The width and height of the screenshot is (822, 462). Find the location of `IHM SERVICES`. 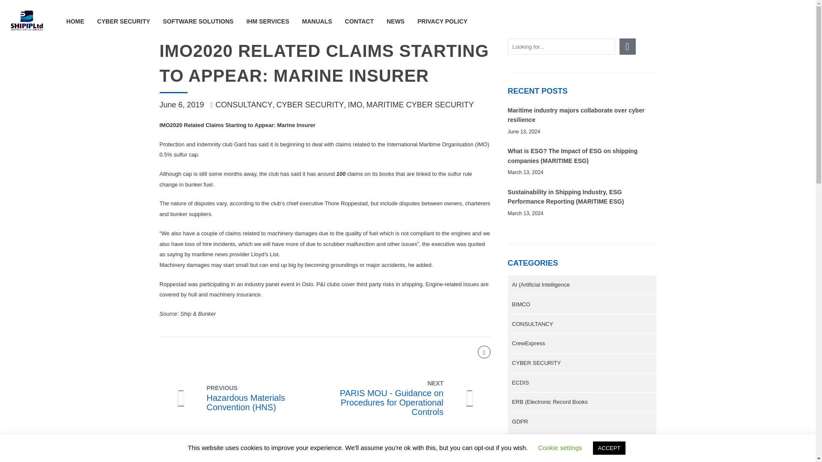

IHM SERVICES is located at coordinates (267, 21).